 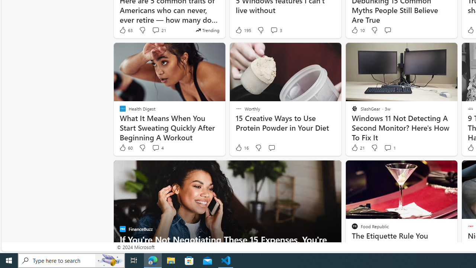 I want to click on 10 Like, so click(x=358, y=30).